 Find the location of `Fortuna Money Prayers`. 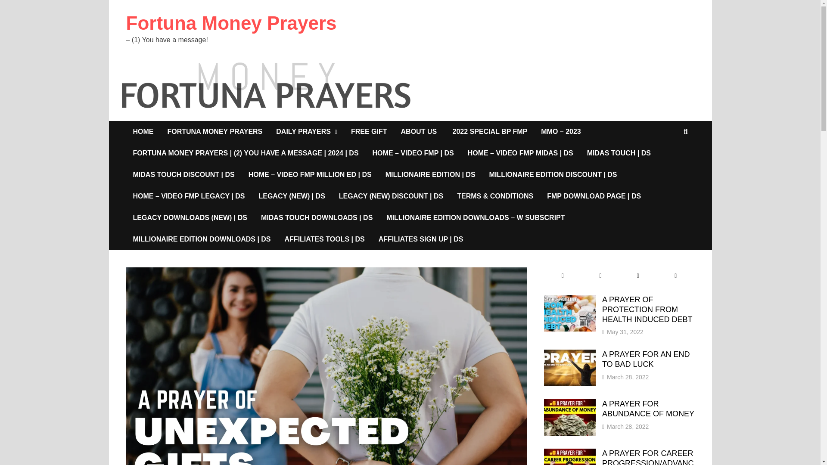

Fortuna Money Prayers is located at coordinates (231, 23).